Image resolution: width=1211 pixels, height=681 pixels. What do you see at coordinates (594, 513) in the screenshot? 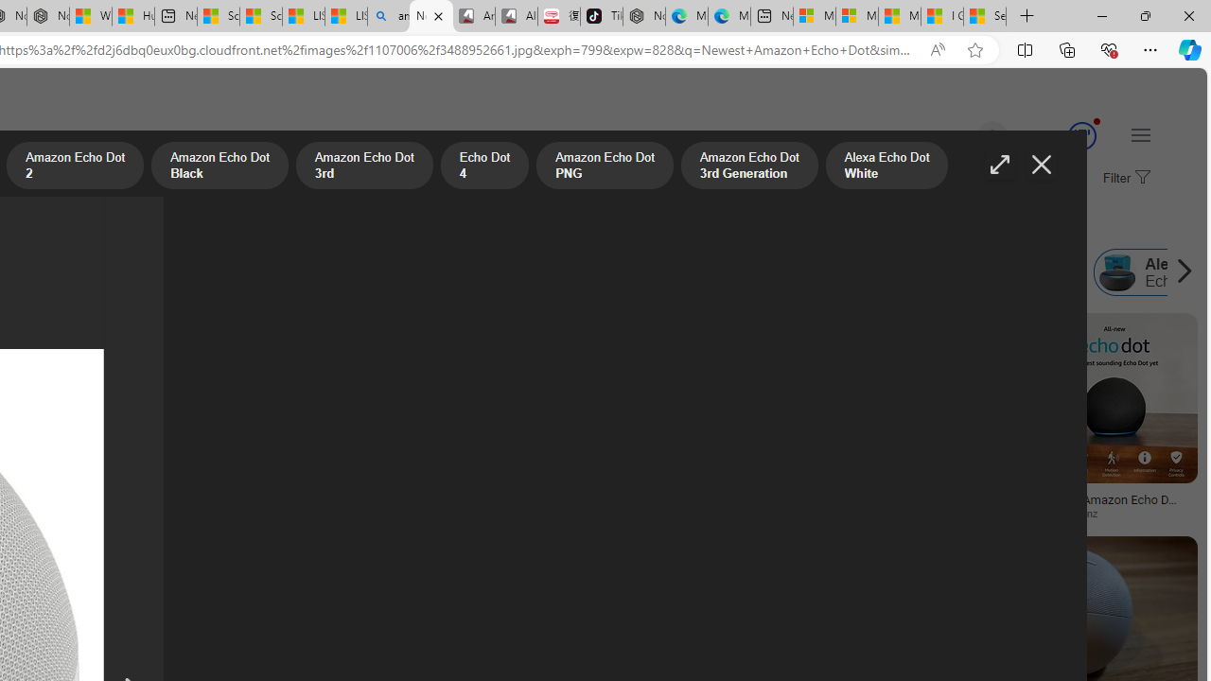
I see `amazon.com.au` at bounding box center [594, 513].